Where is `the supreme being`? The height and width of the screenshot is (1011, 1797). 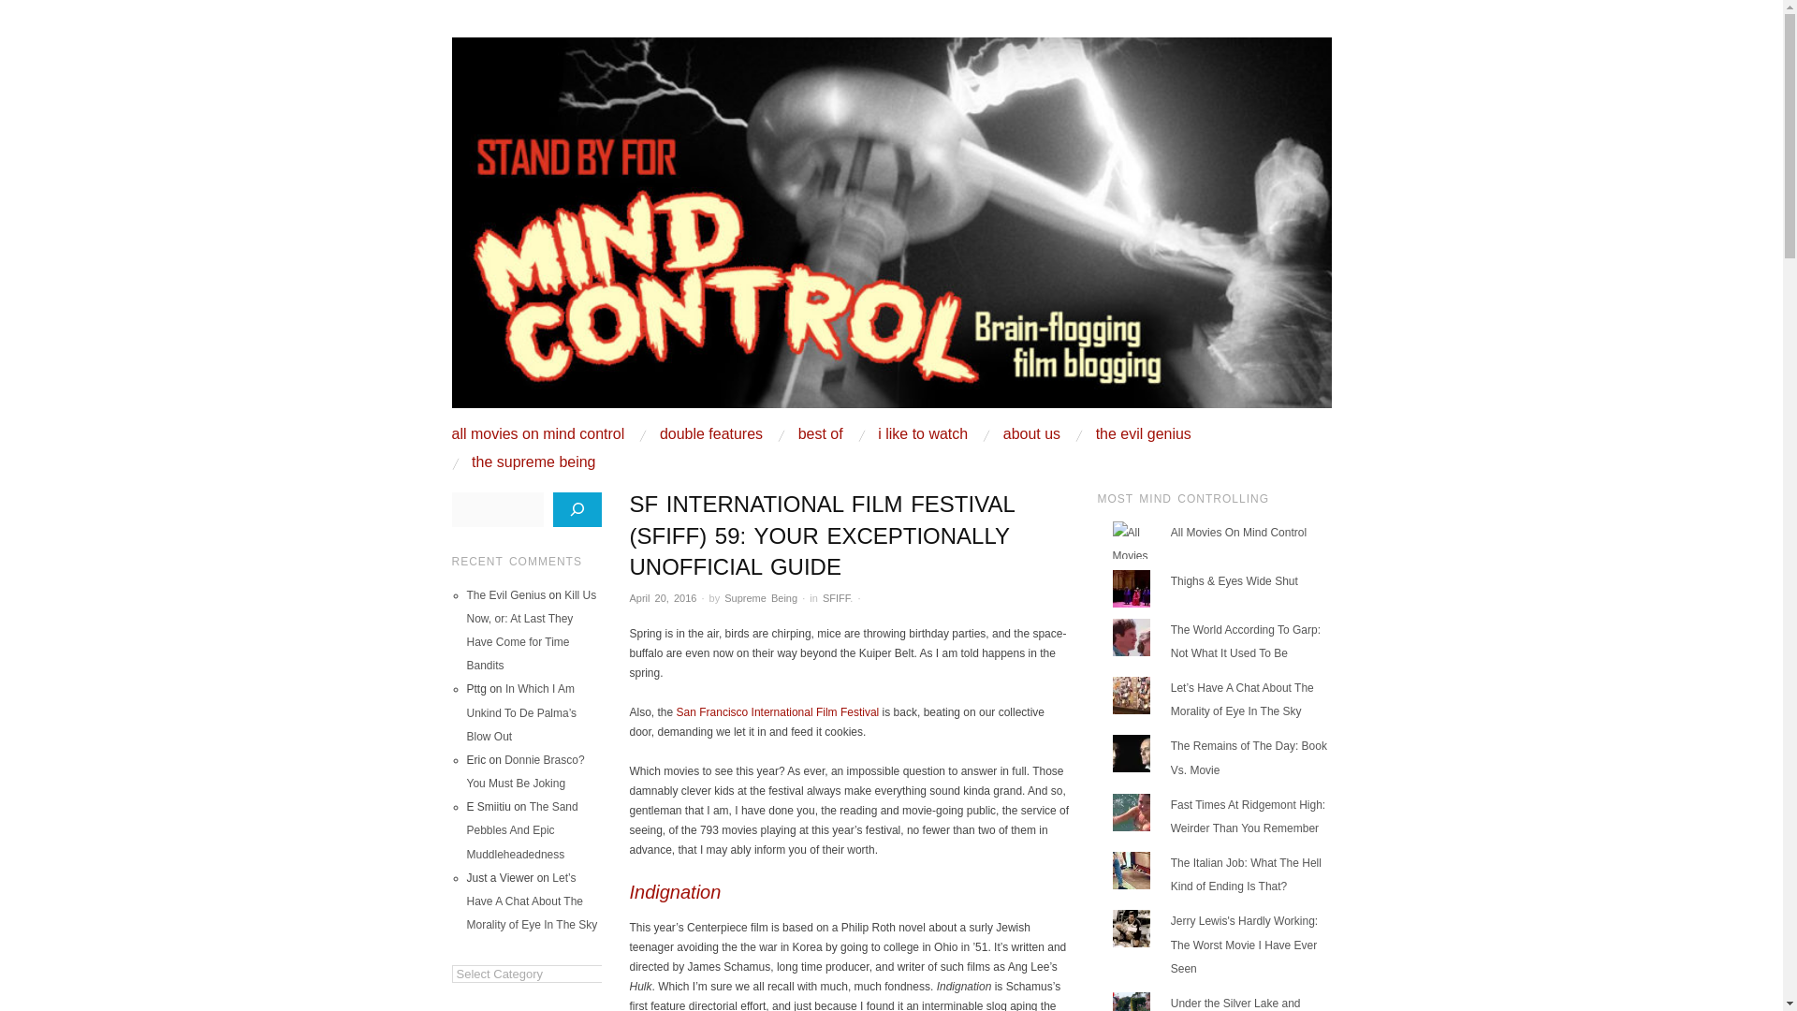
the supreme being is located at coordinates (533, 462).